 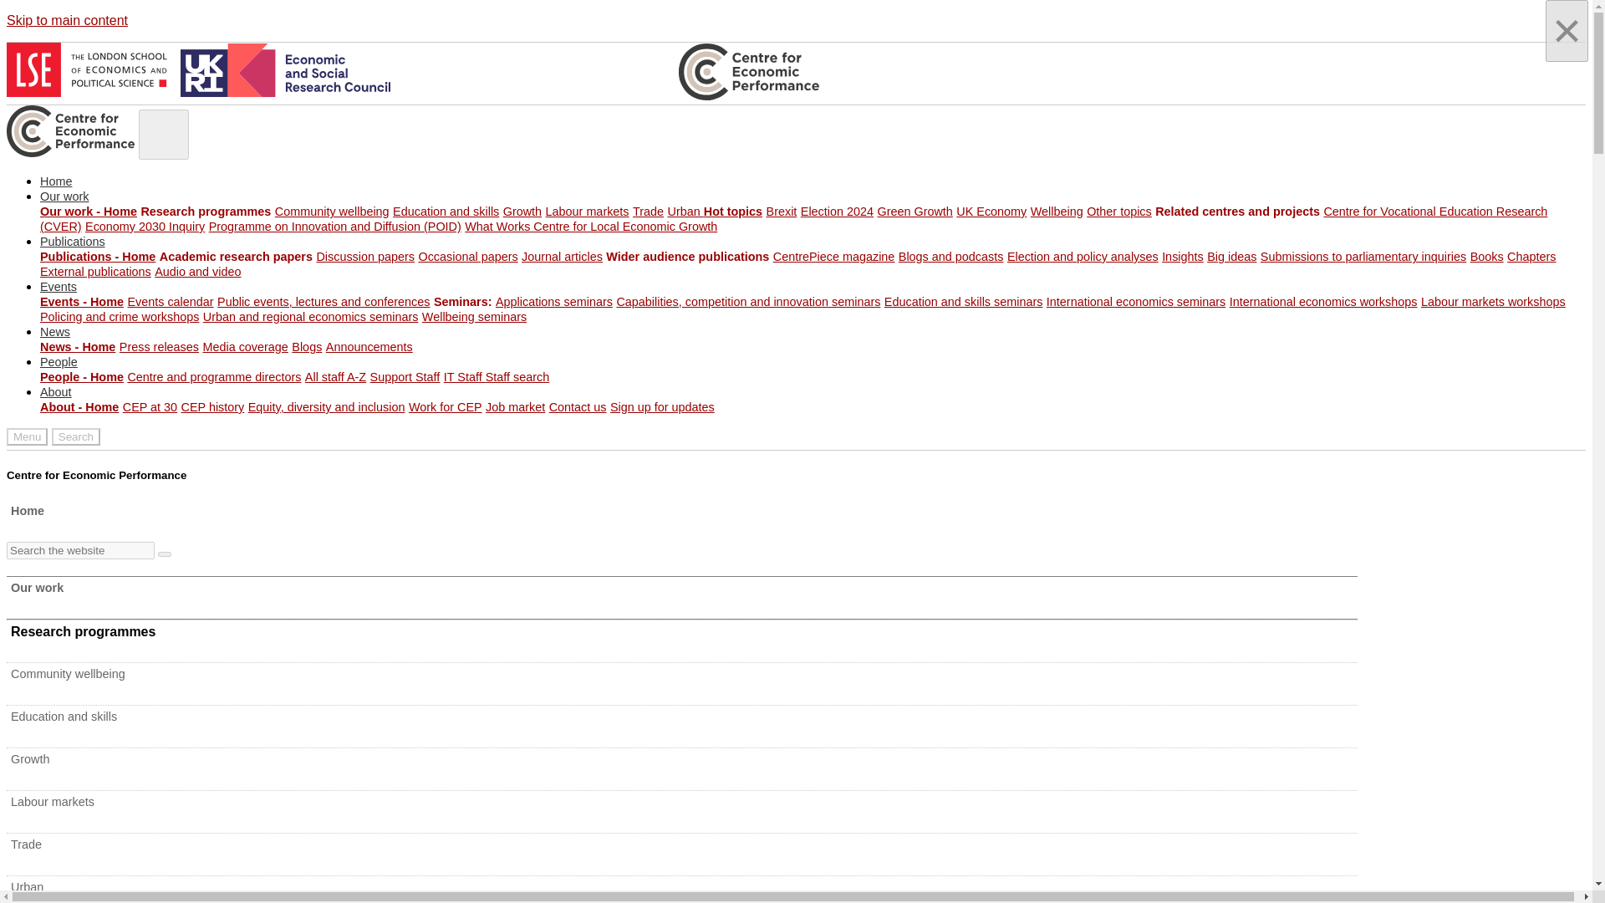 I want to click on Green Growth, so click(x=914, y=212).